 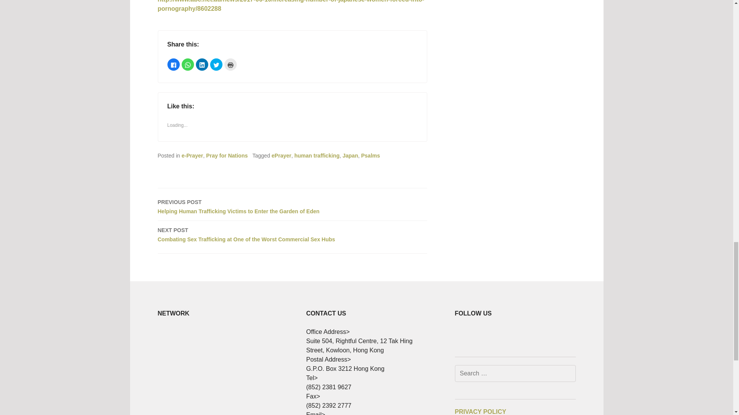 What do you see at coordinates (216, 65) in the screenshot?
I see `Click to share on Twitter` at bounding box center [216, 65].